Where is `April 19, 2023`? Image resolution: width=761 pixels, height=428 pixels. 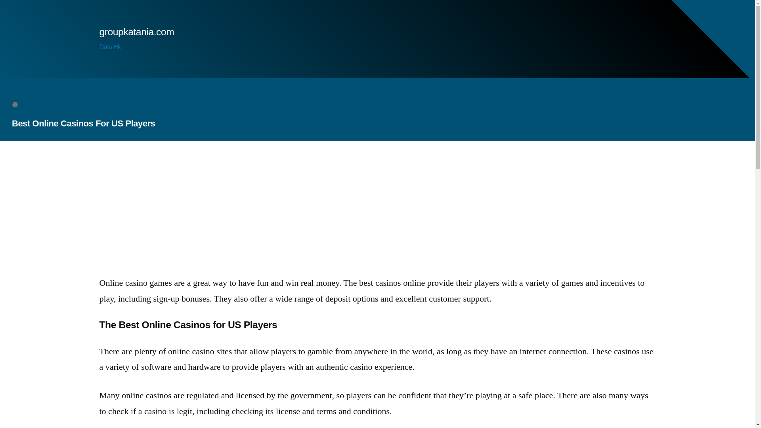 April 19, 2023 is located at coordinates (40, 104).